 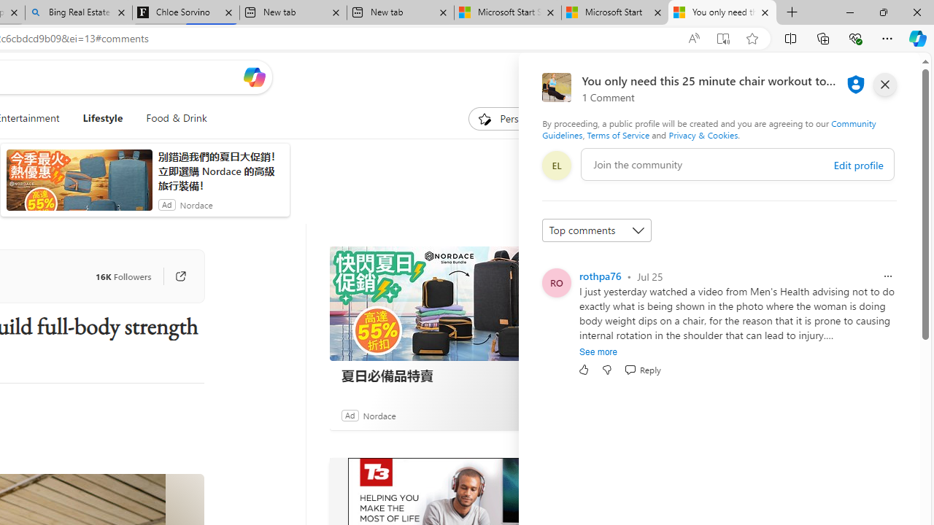 What do you see at coordinates (642, 370) in the screenshot?
I see `Reply Reply Comment` at bounding box center [642, 370].